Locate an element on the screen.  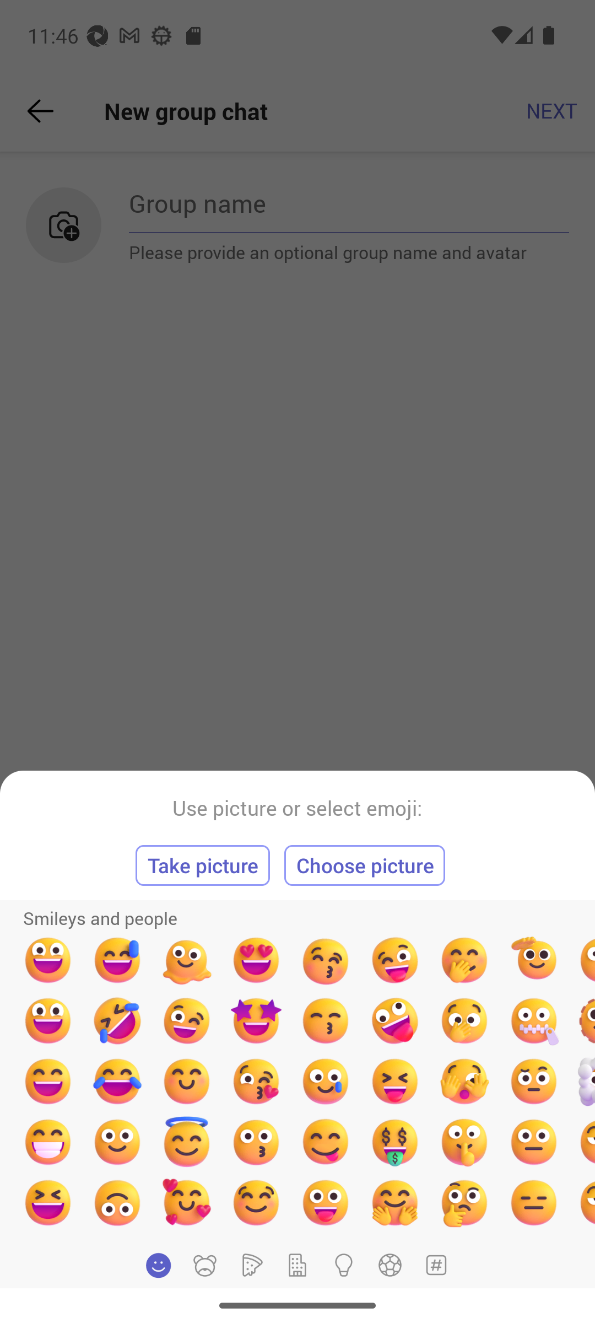
Zipper mouth face emoji is located at coordinates (533, 1021).